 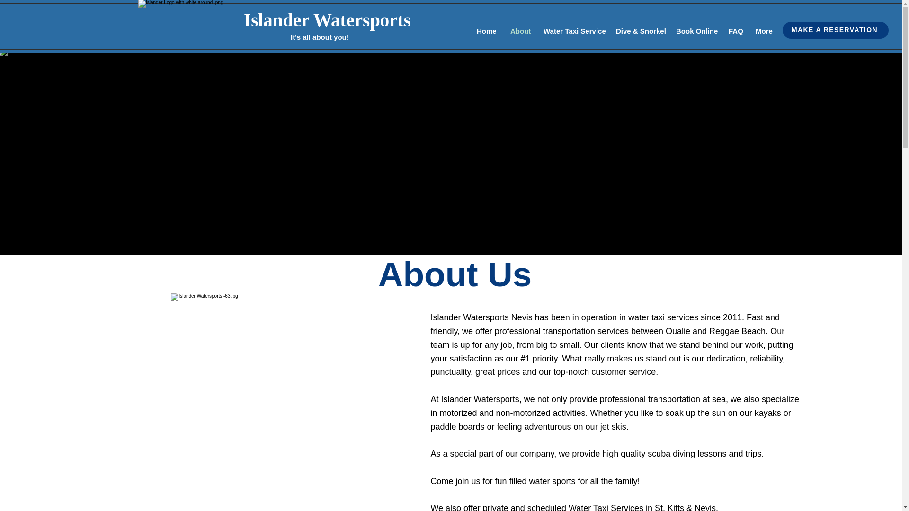 I want to click on Water Taxi Service, so click(x=572, y=31).